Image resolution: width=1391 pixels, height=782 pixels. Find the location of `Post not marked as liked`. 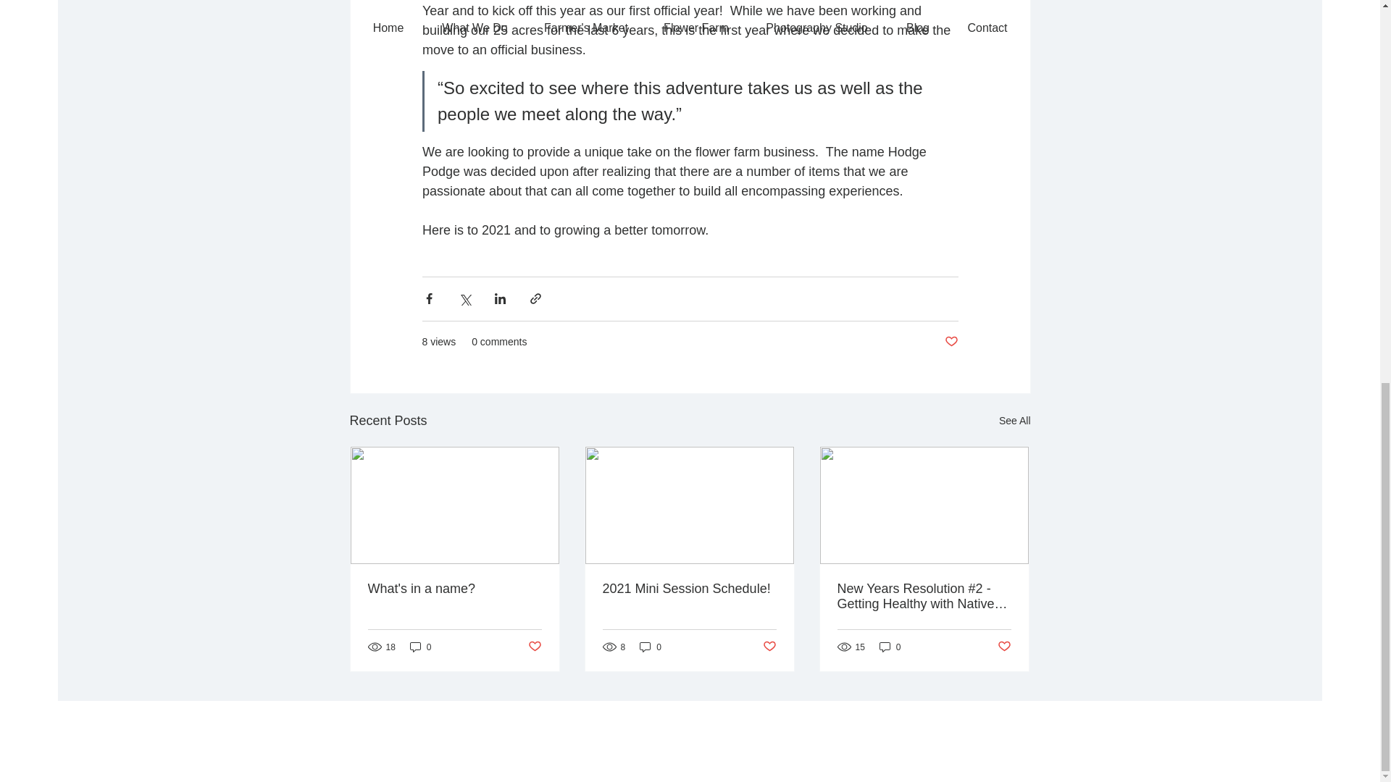

Post not marked as liked is located at coordinates (1004, 647).